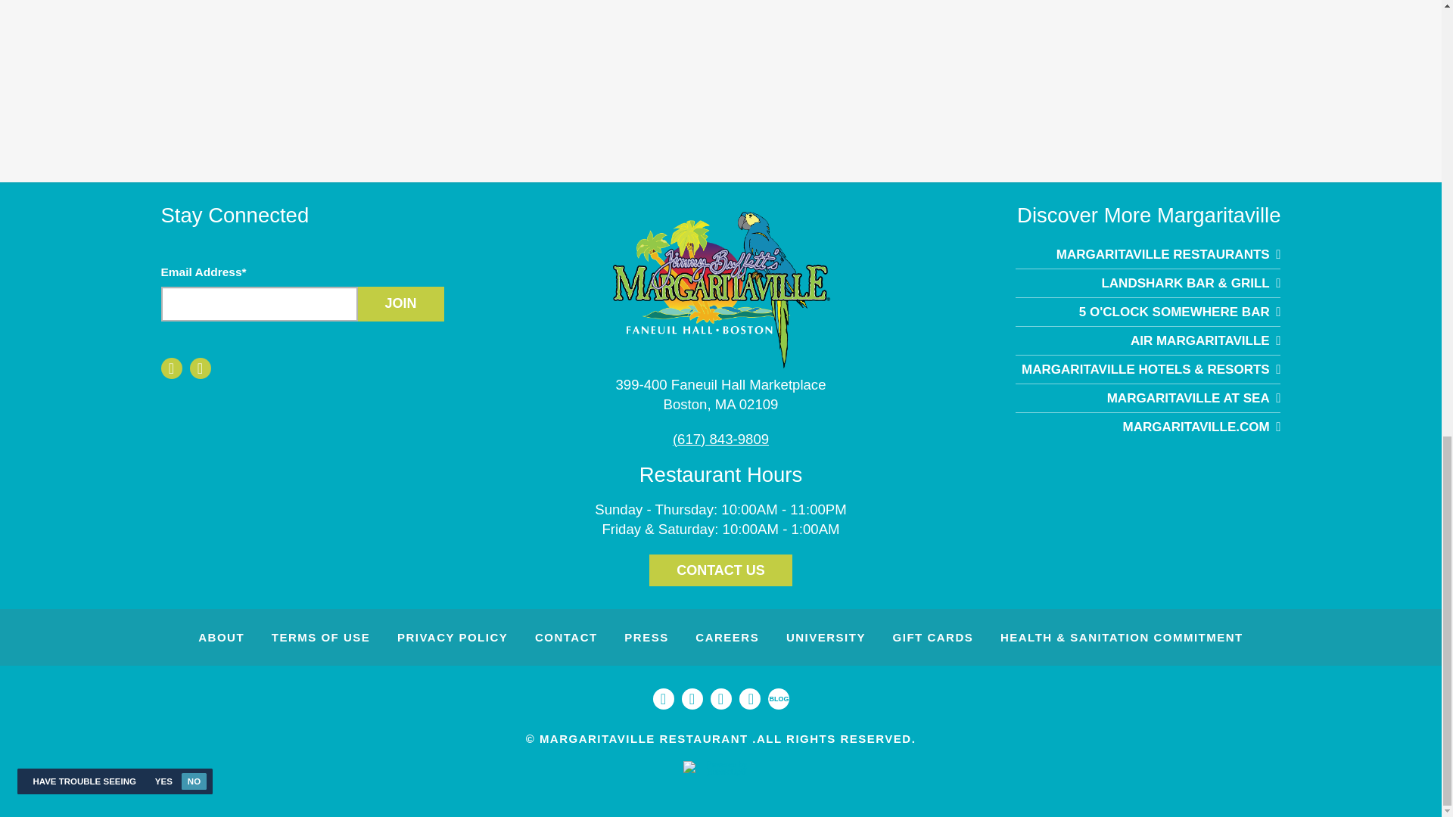 The width and height of the screenshot is (1453, 817). Describe the element at coordinates (1147, 398) in the screenshot. I see `CONTACT US` at that location.